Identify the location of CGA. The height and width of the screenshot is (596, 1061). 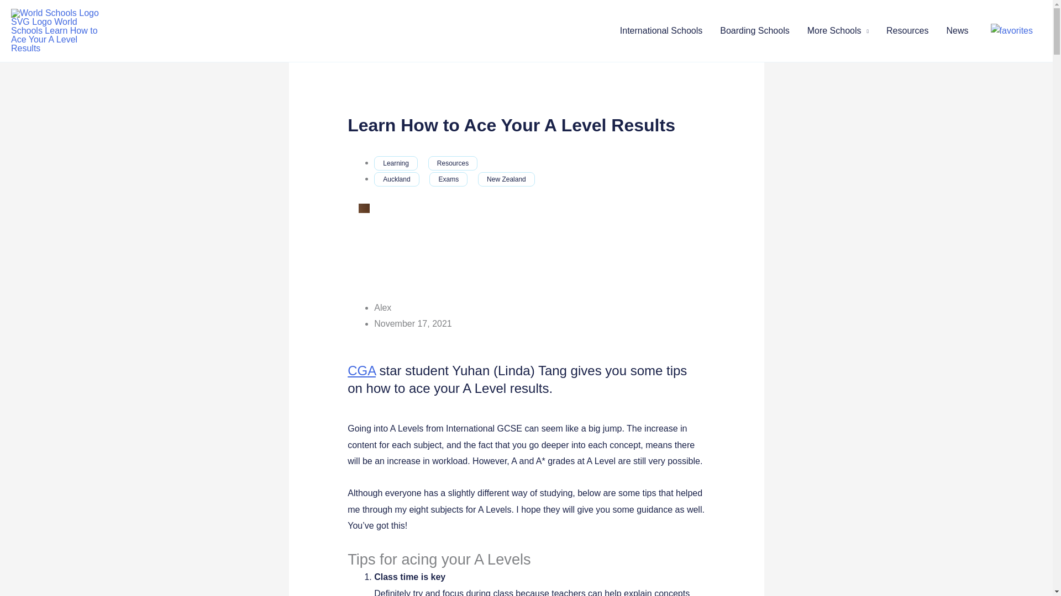
(361, 370).